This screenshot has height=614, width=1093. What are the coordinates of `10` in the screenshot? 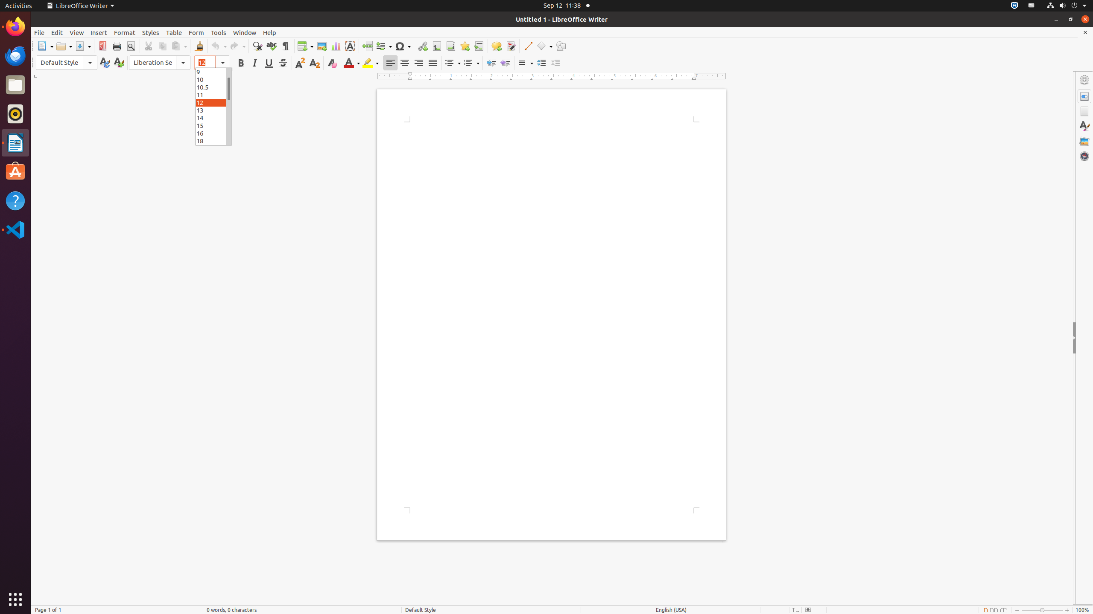 It's located at (213, 79).